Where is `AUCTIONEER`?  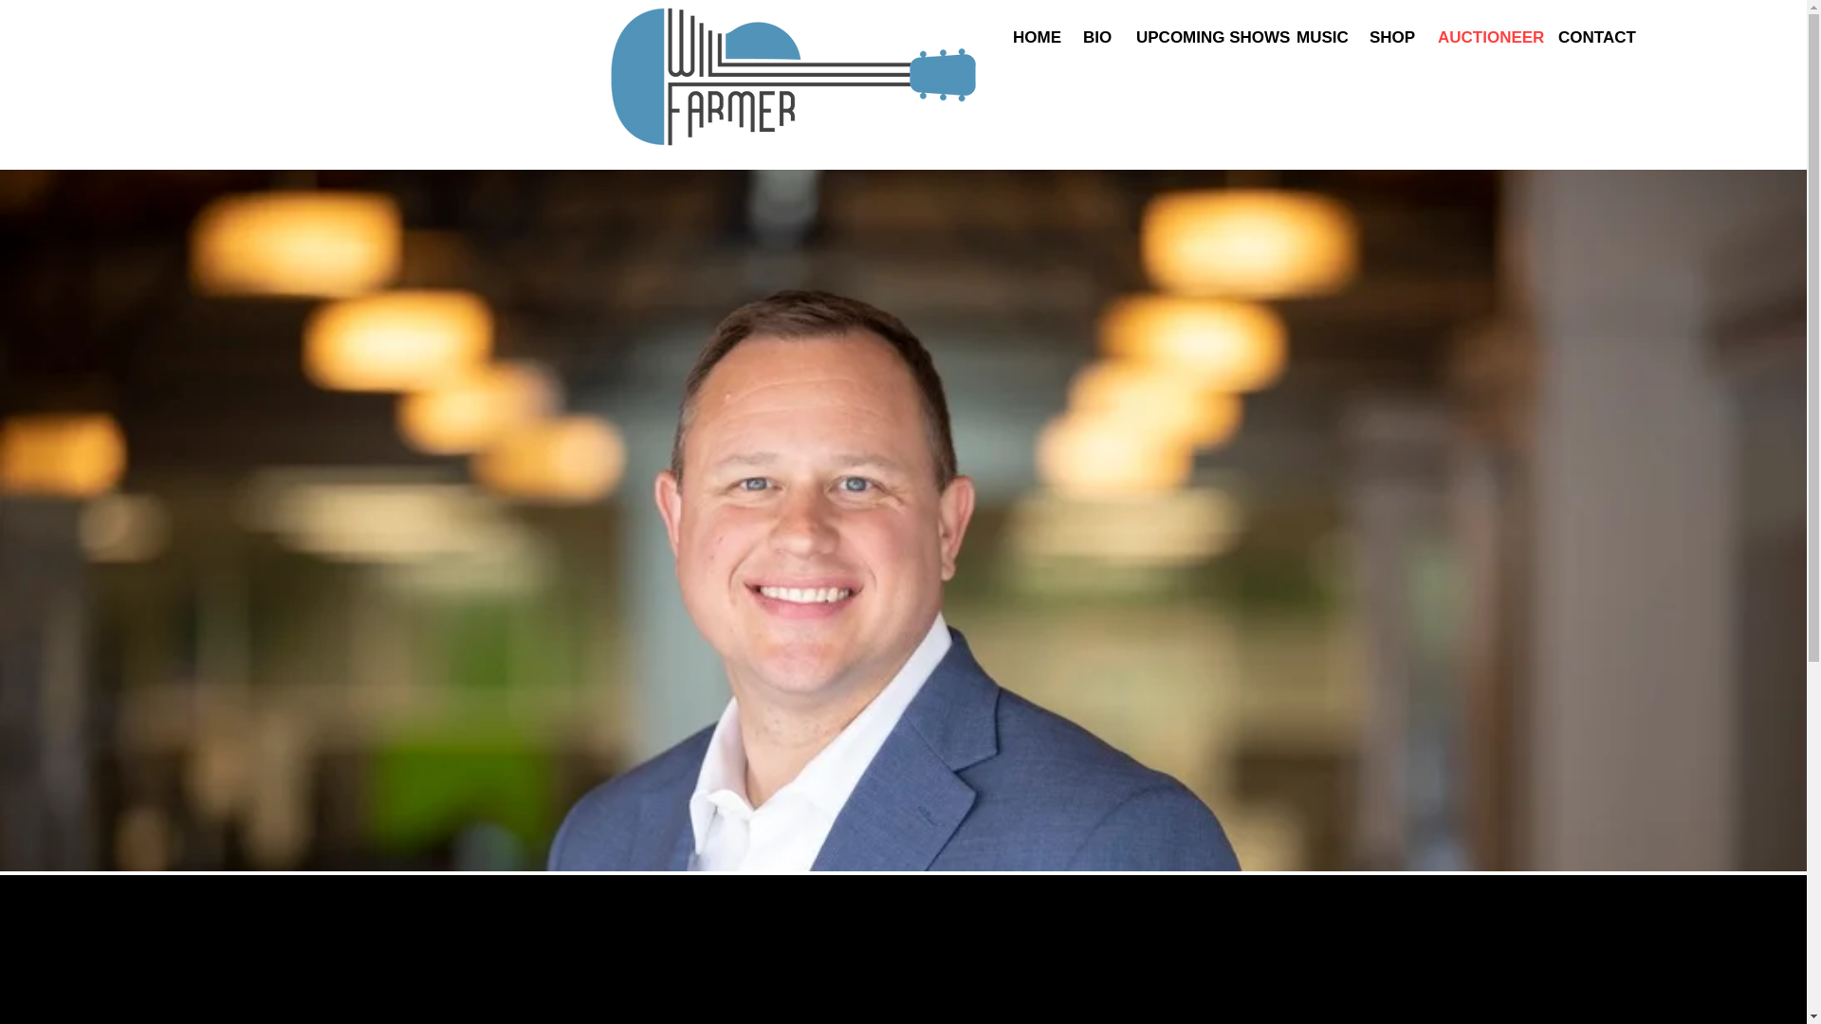 AUCTIONEER is located at coordinates (1483, 38).